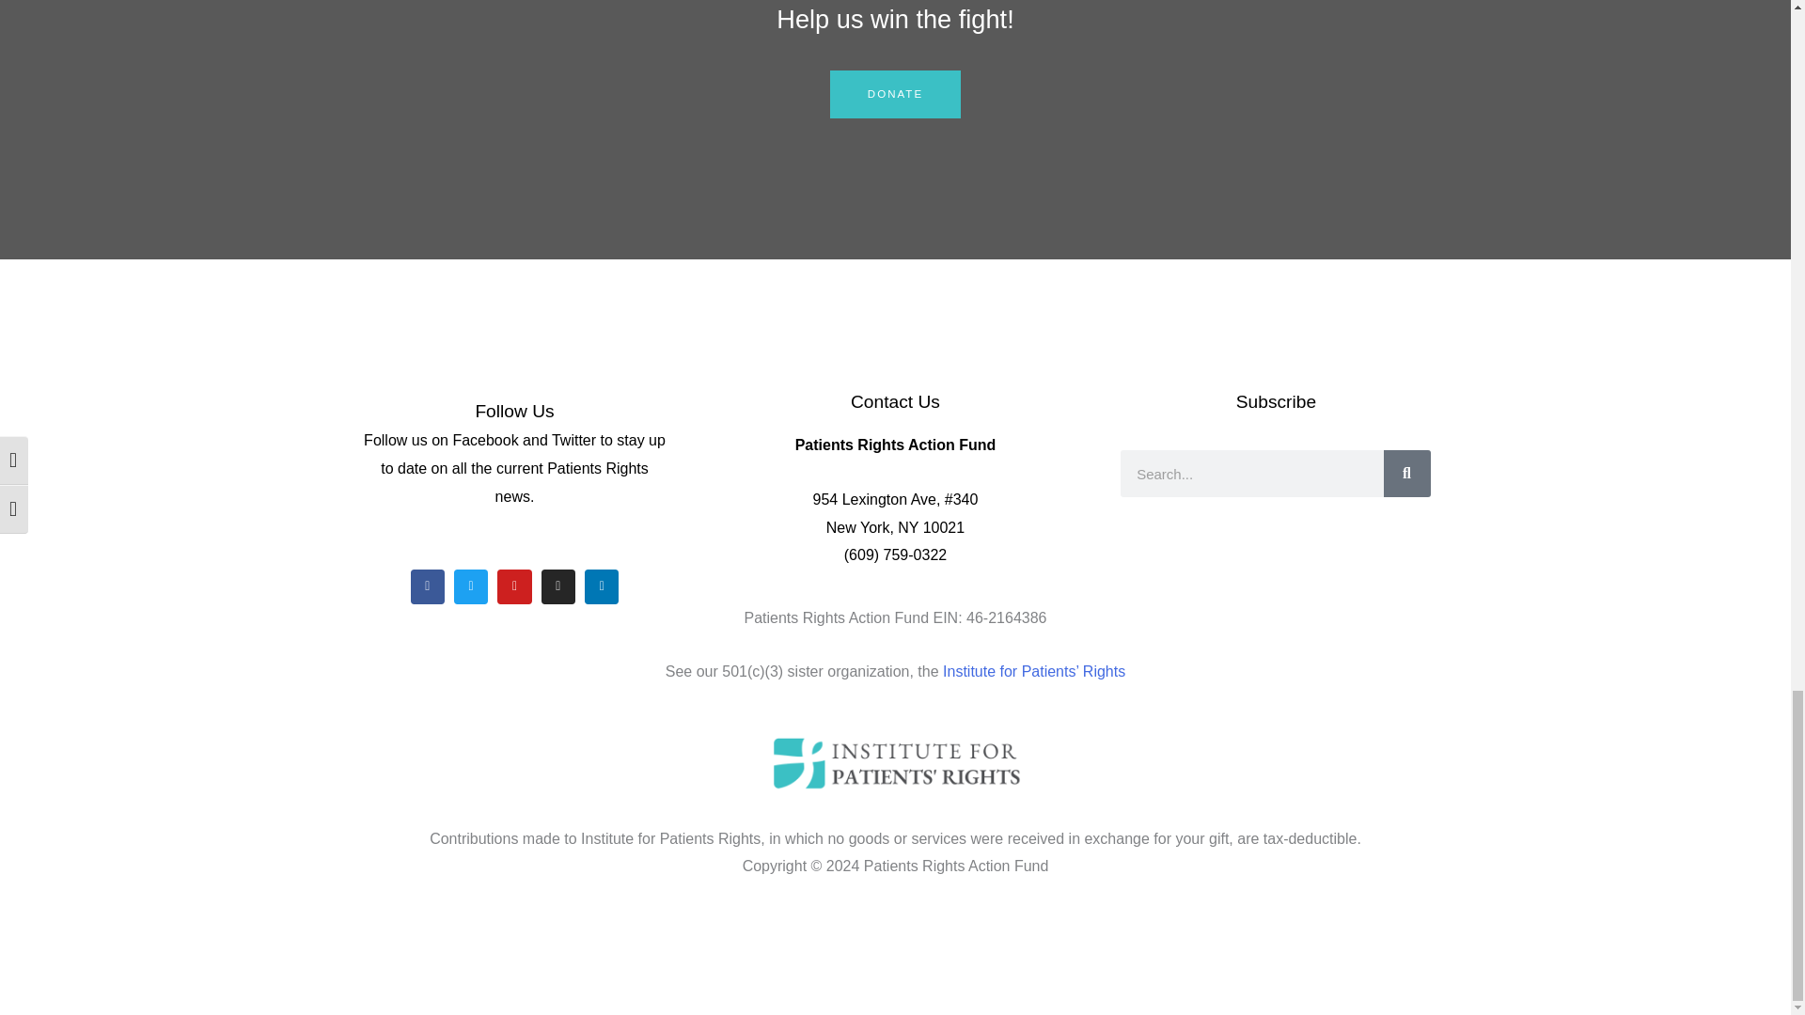 The width and height of the screenshot is (1805, 1015). I want to click on Contact Us, so click(895, 401).